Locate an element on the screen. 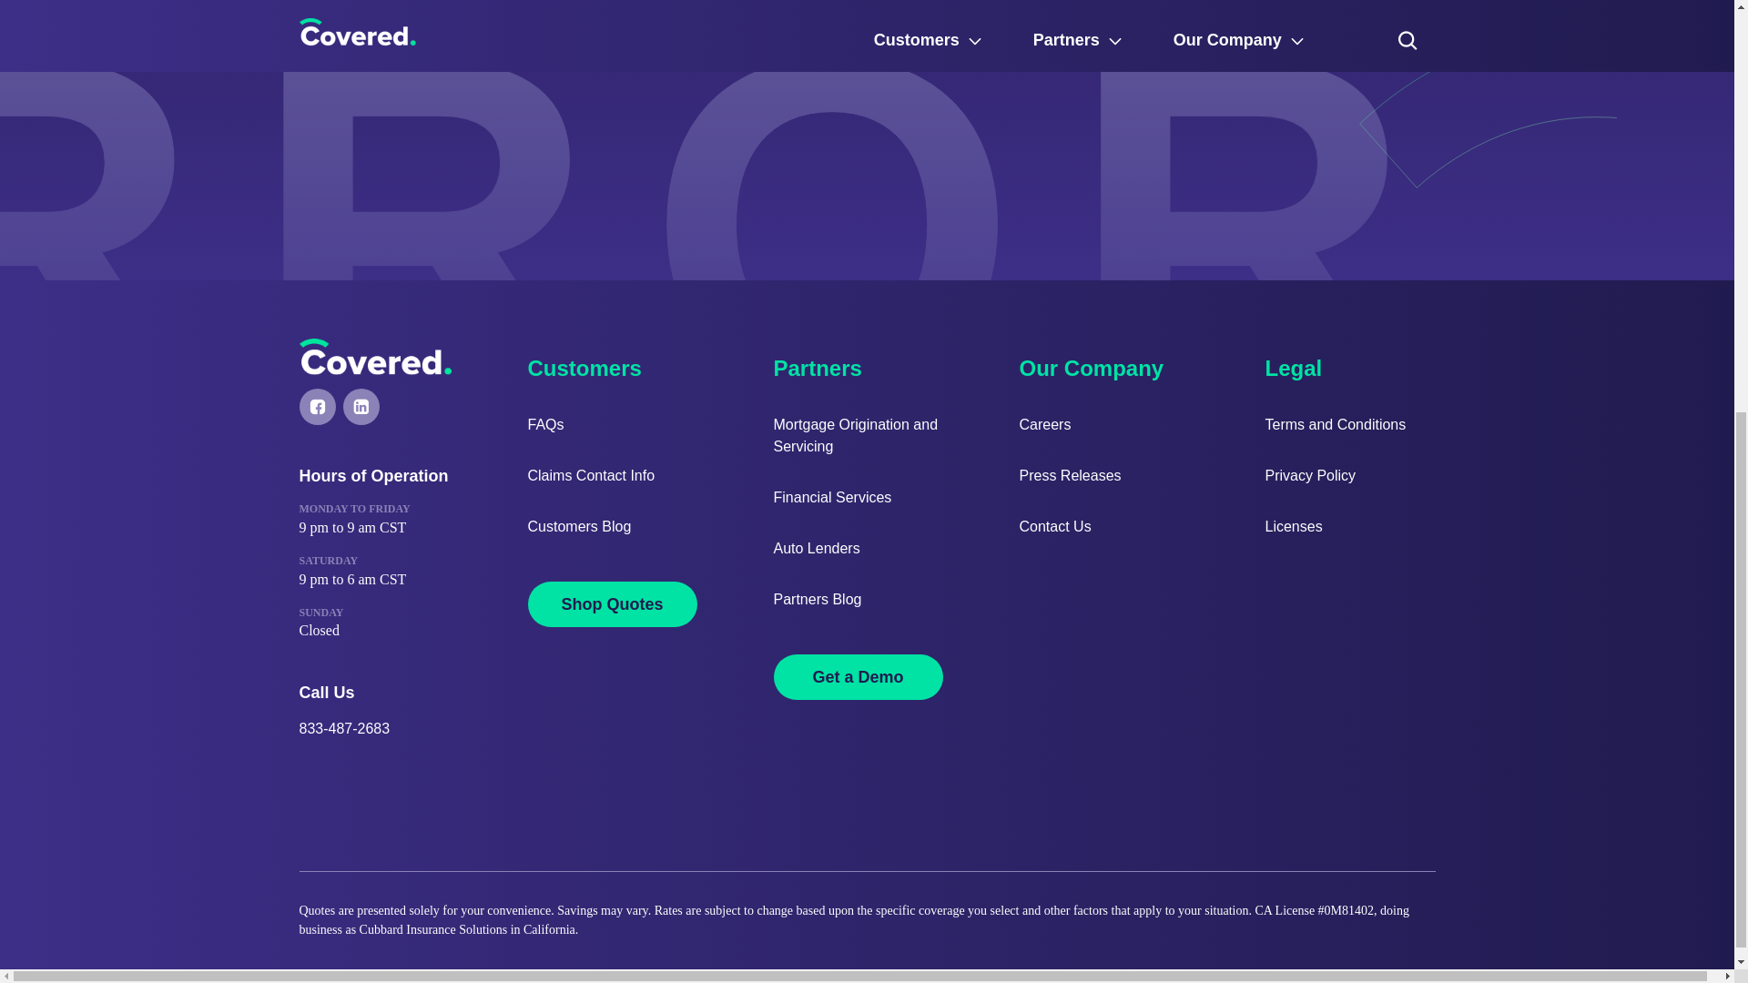  Partners Blog is located at coordinates (859, 599).